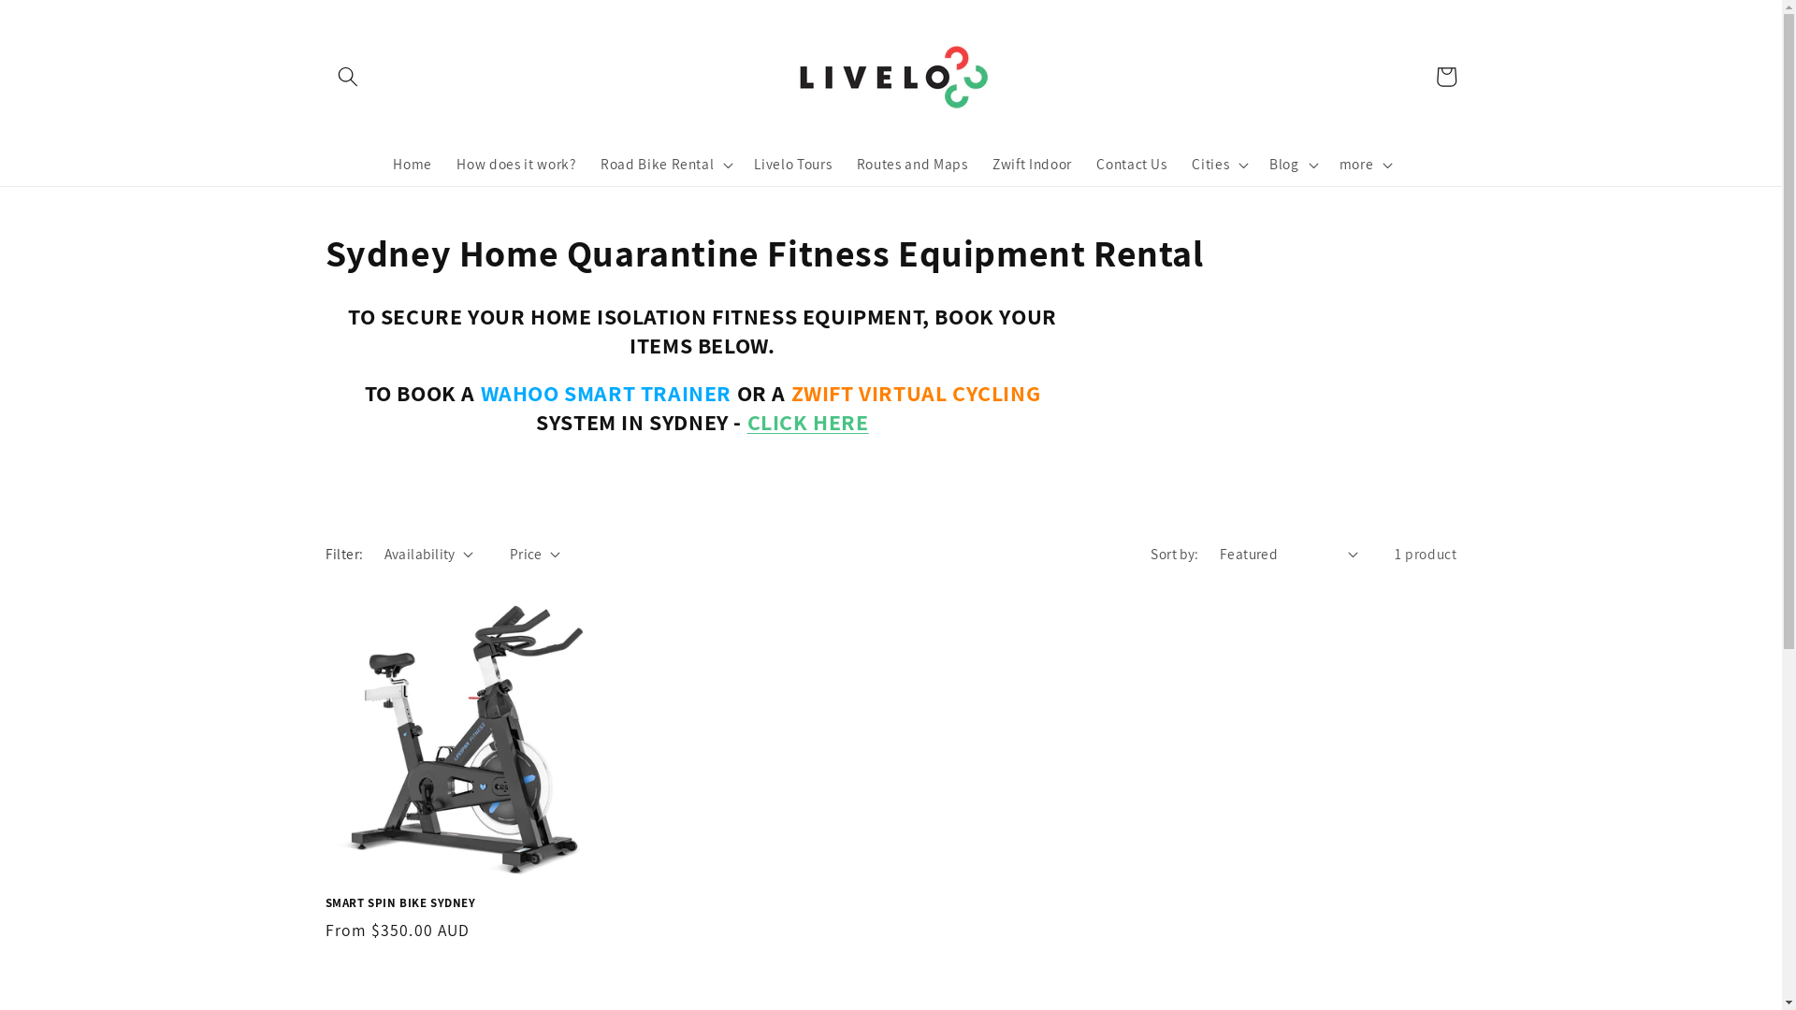  What do you see at coordinates (808, 422) in the screenshot?
I see `CLICK HERE` at bounding box center [808, 422].